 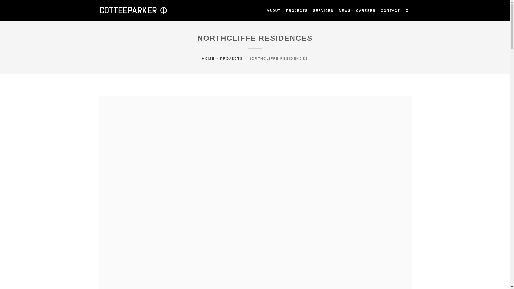 I want to click on CONTACT, so click(x=391, y=11).